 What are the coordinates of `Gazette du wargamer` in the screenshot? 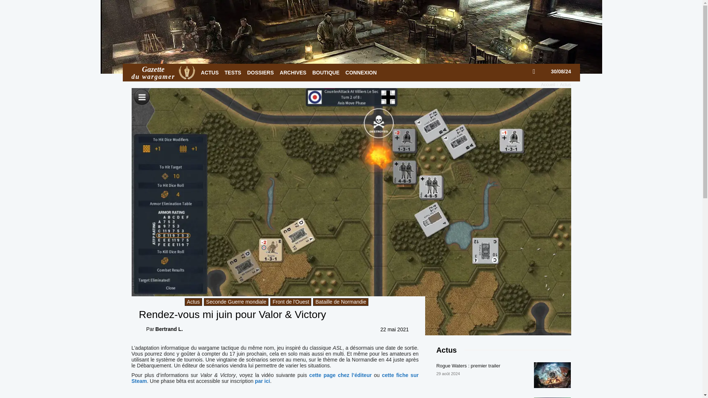 It's located at (163, 73).